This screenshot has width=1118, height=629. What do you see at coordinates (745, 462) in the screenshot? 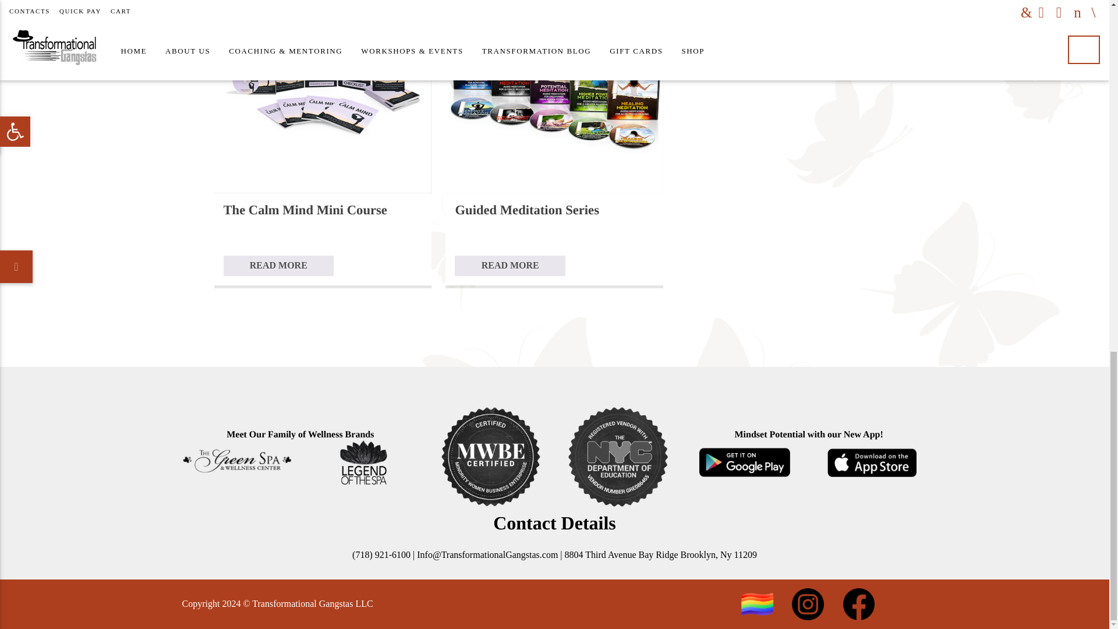
I see `google play` at bounding box center [745, 462].